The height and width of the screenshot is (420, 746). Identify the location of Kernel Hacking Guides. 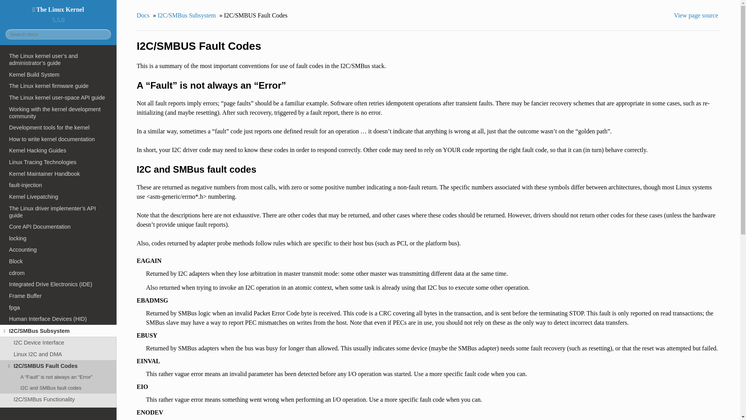
(58, 150).